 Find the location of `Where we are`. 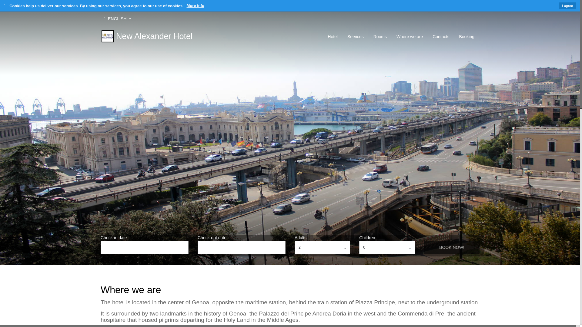

Where we are is located at coordinates (410, 36).